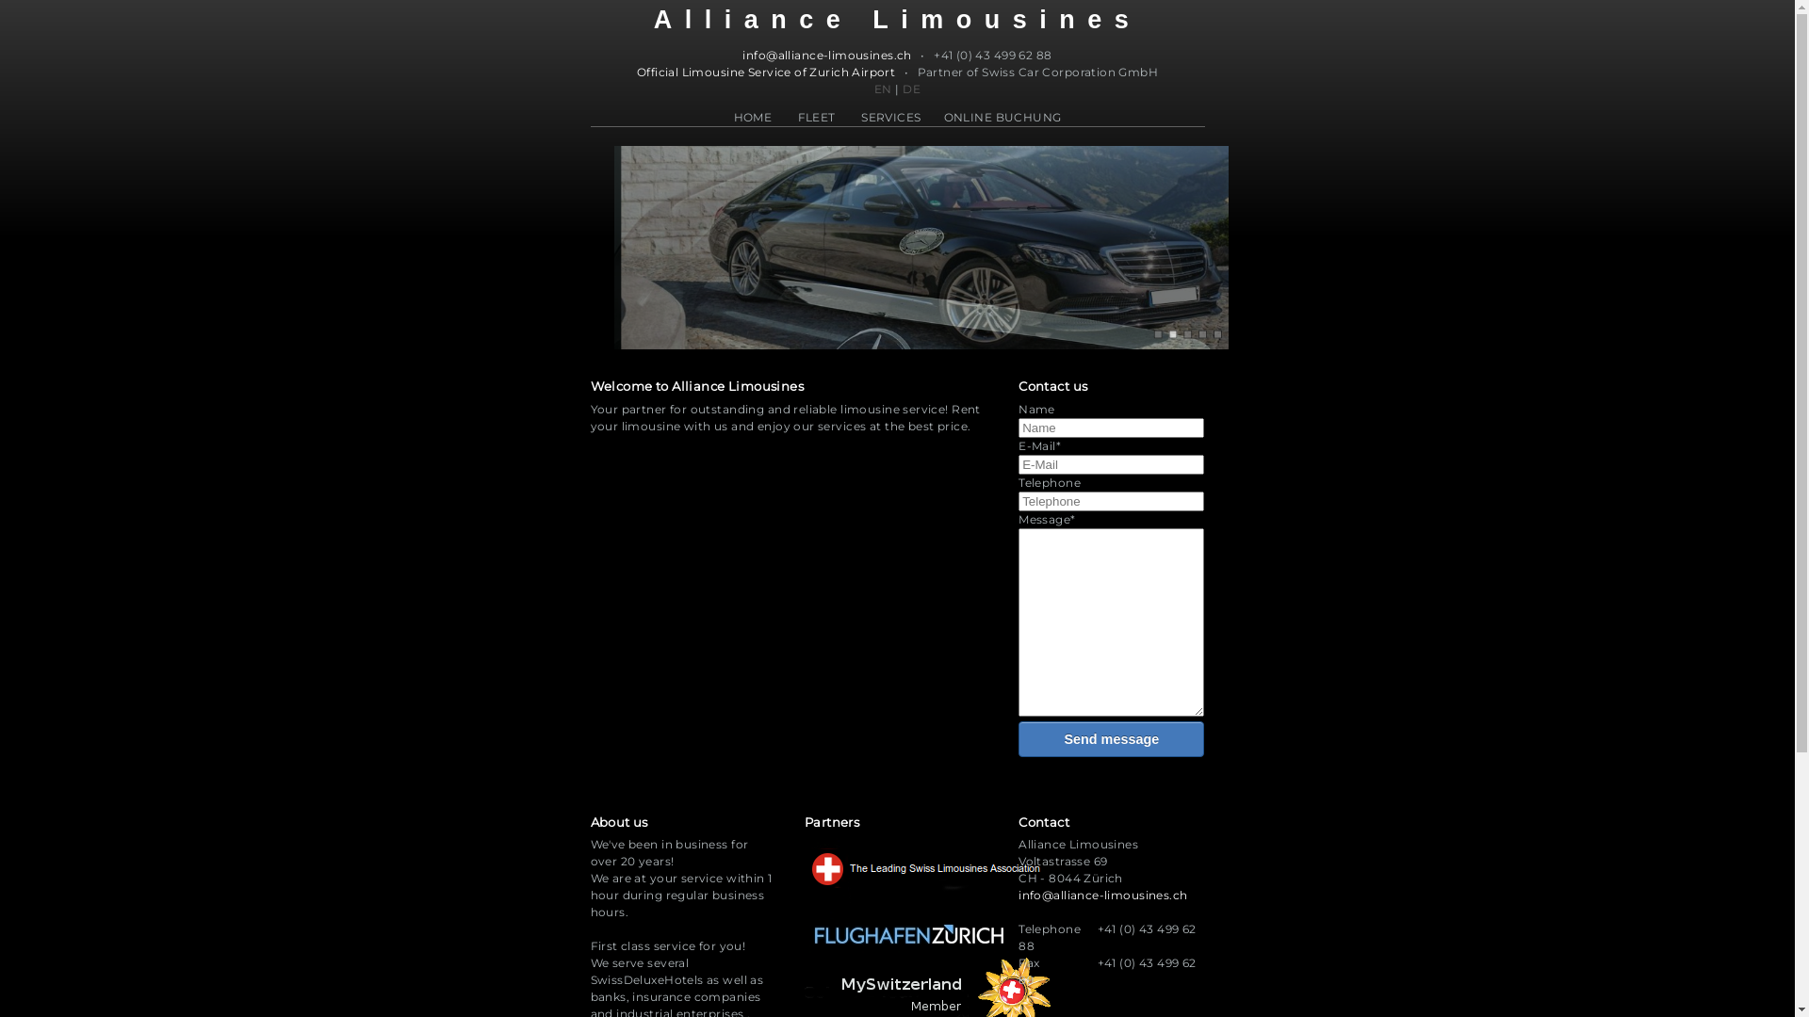  Describe the element at coordinates (754, 118) in the screenshot. I see `HOME` at that location.